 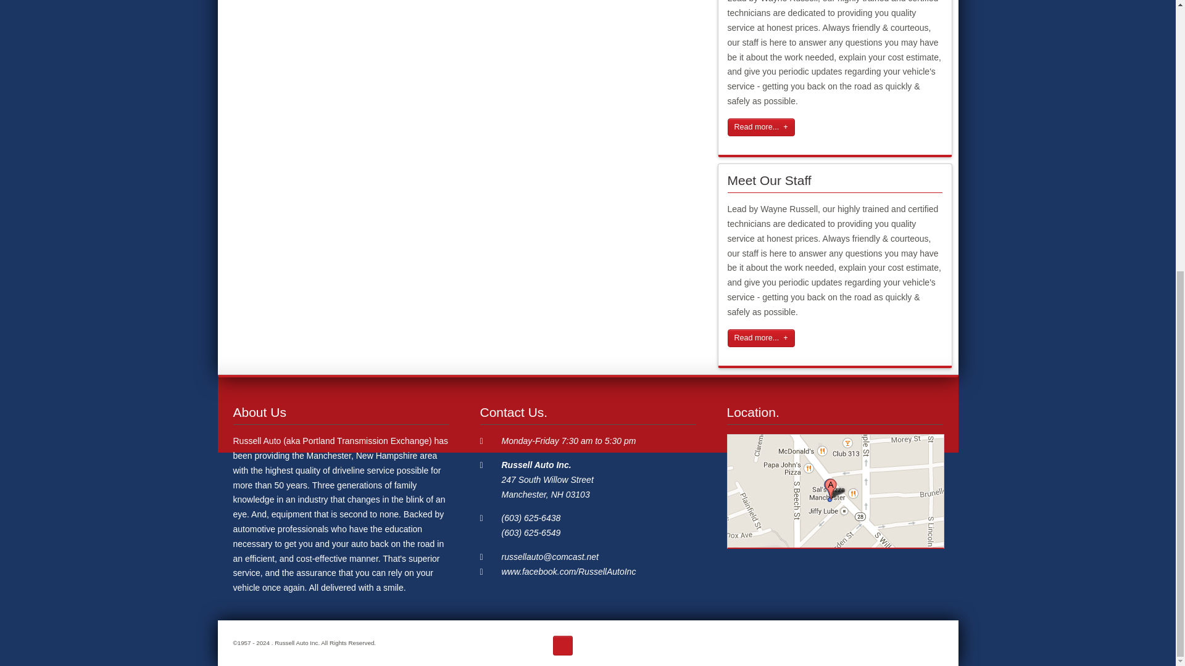 I want to click on Read more..., so click(x=761, y=338).